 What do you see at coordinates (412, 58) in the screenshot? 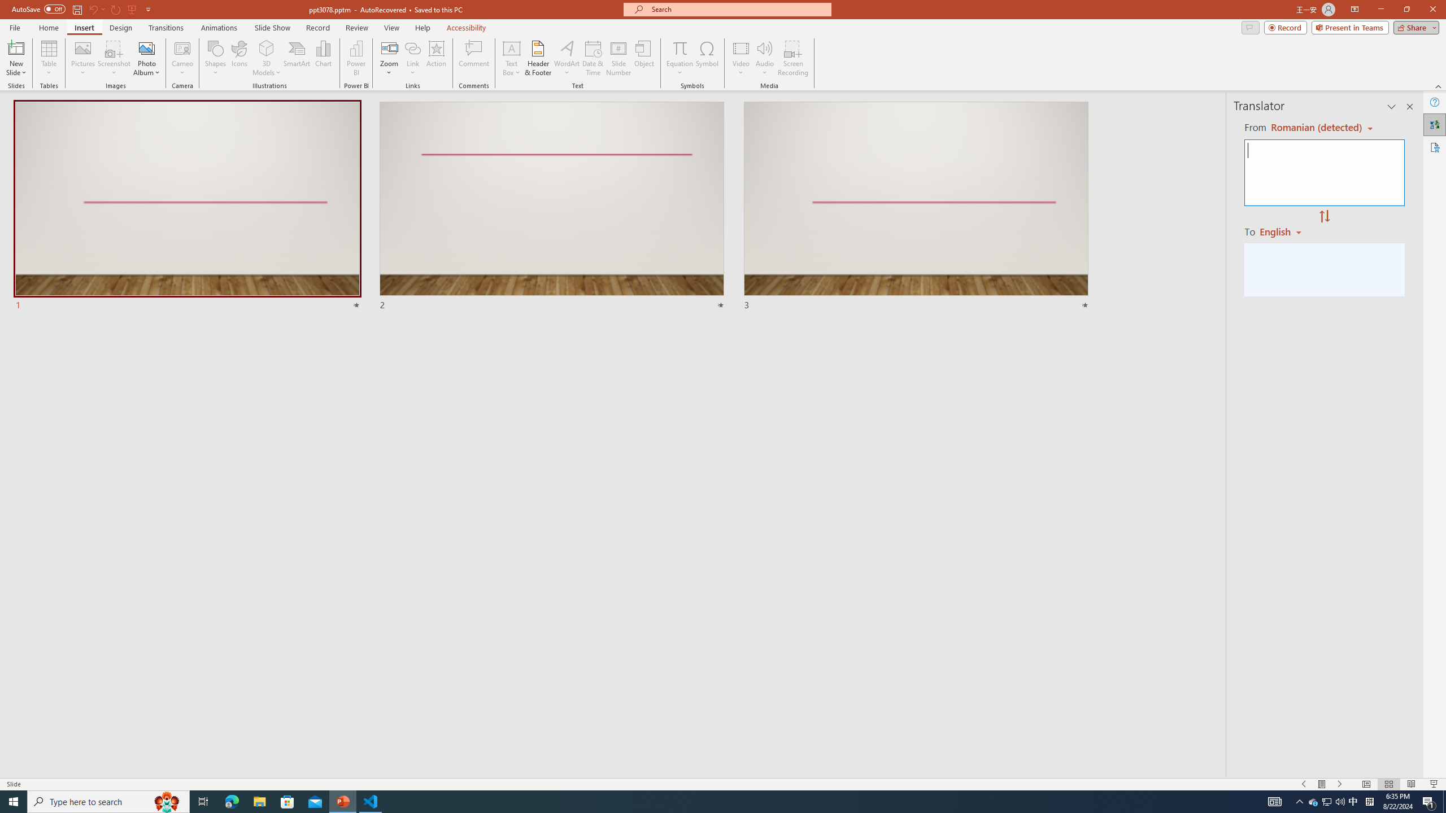
I see `Link` at bounding box center [412, 58].